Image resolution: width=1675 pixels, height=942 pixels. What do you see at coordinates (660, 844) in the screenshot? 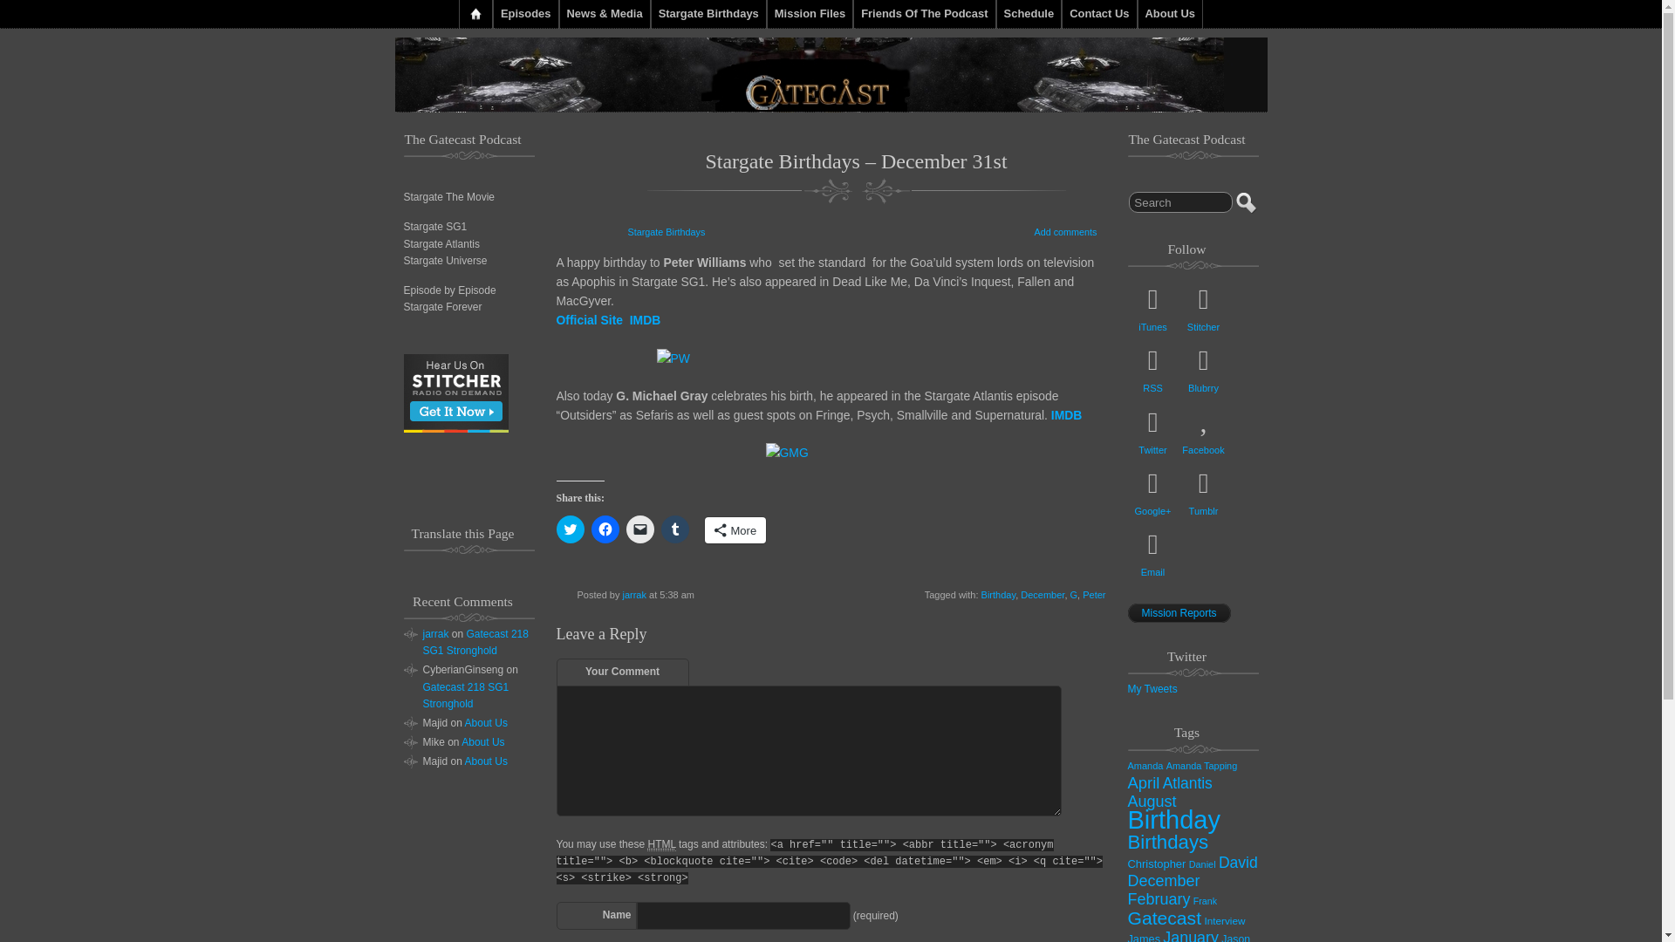
I see `HyperText Markup Language` at bounding box center [660, 844].